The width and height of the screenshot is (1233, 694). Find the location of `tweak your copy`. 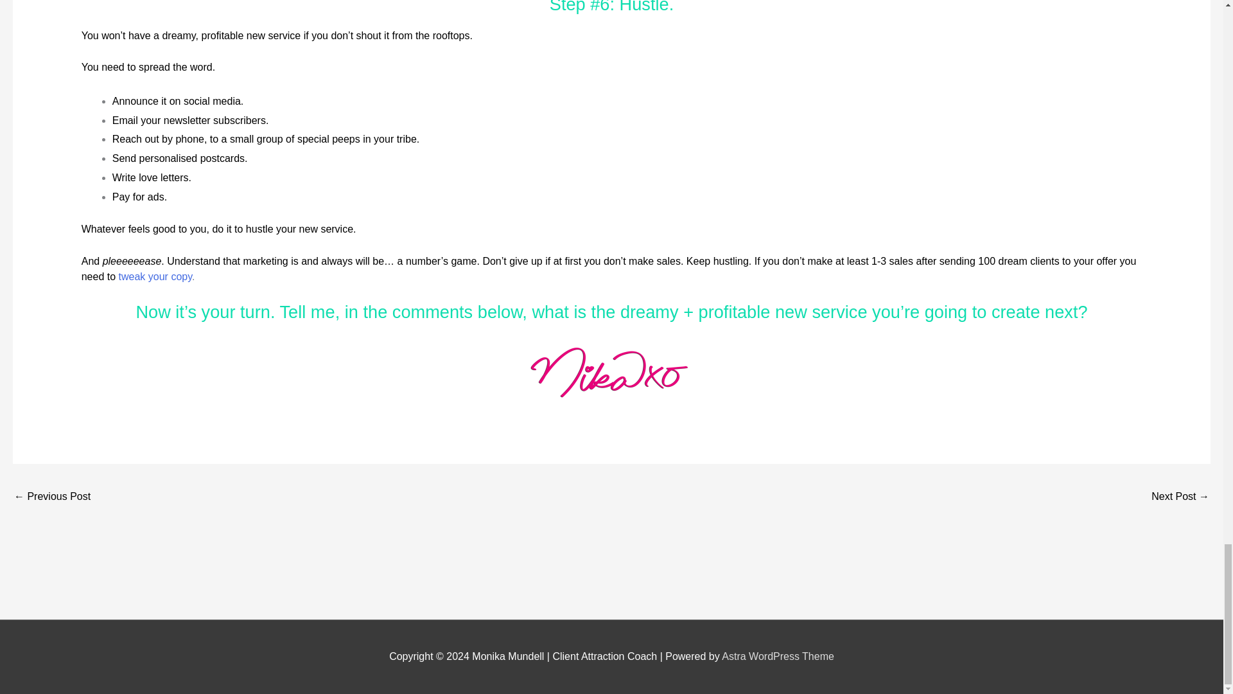

tweak your copy is located at coordinates (155, 276).